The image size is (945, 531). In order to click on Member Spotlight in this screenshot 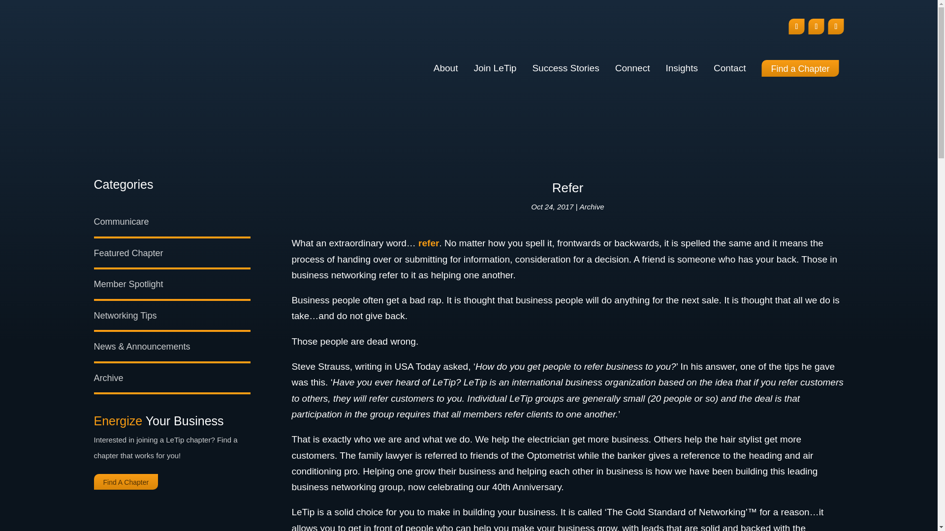, I will do `click(128, 284)`.